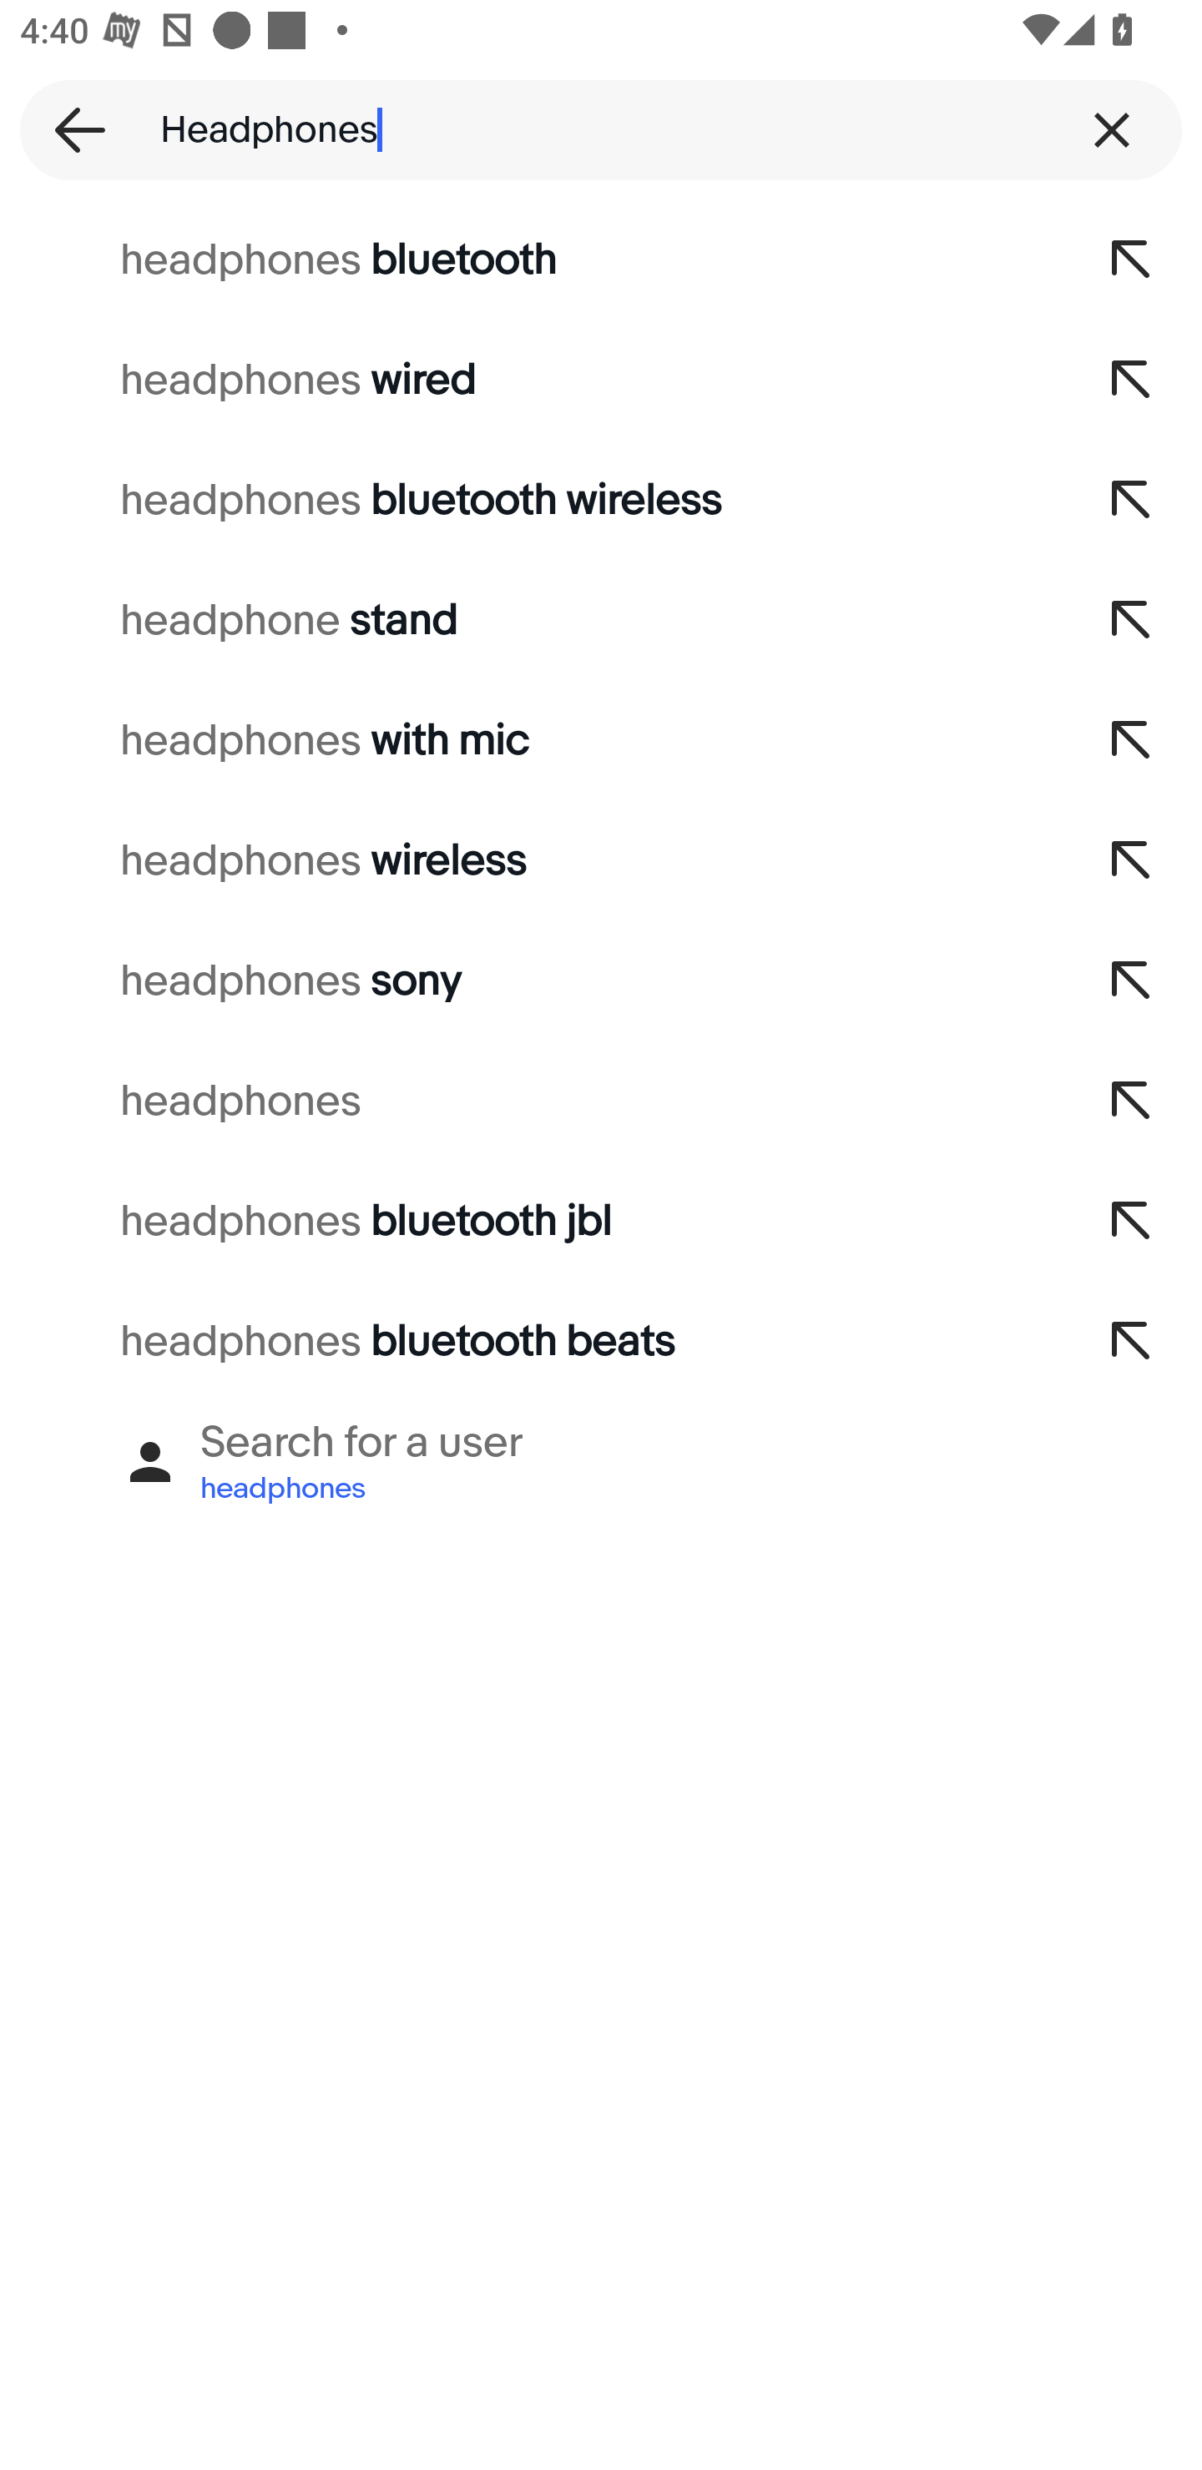 The width and height of the screenshot is (1202, 2470). I want to click on headphones bluetooth, so click(531, 260).